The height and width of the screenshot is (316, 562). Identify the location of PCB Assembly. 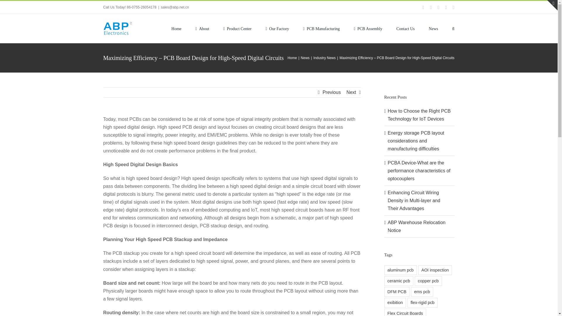
(368, 28).